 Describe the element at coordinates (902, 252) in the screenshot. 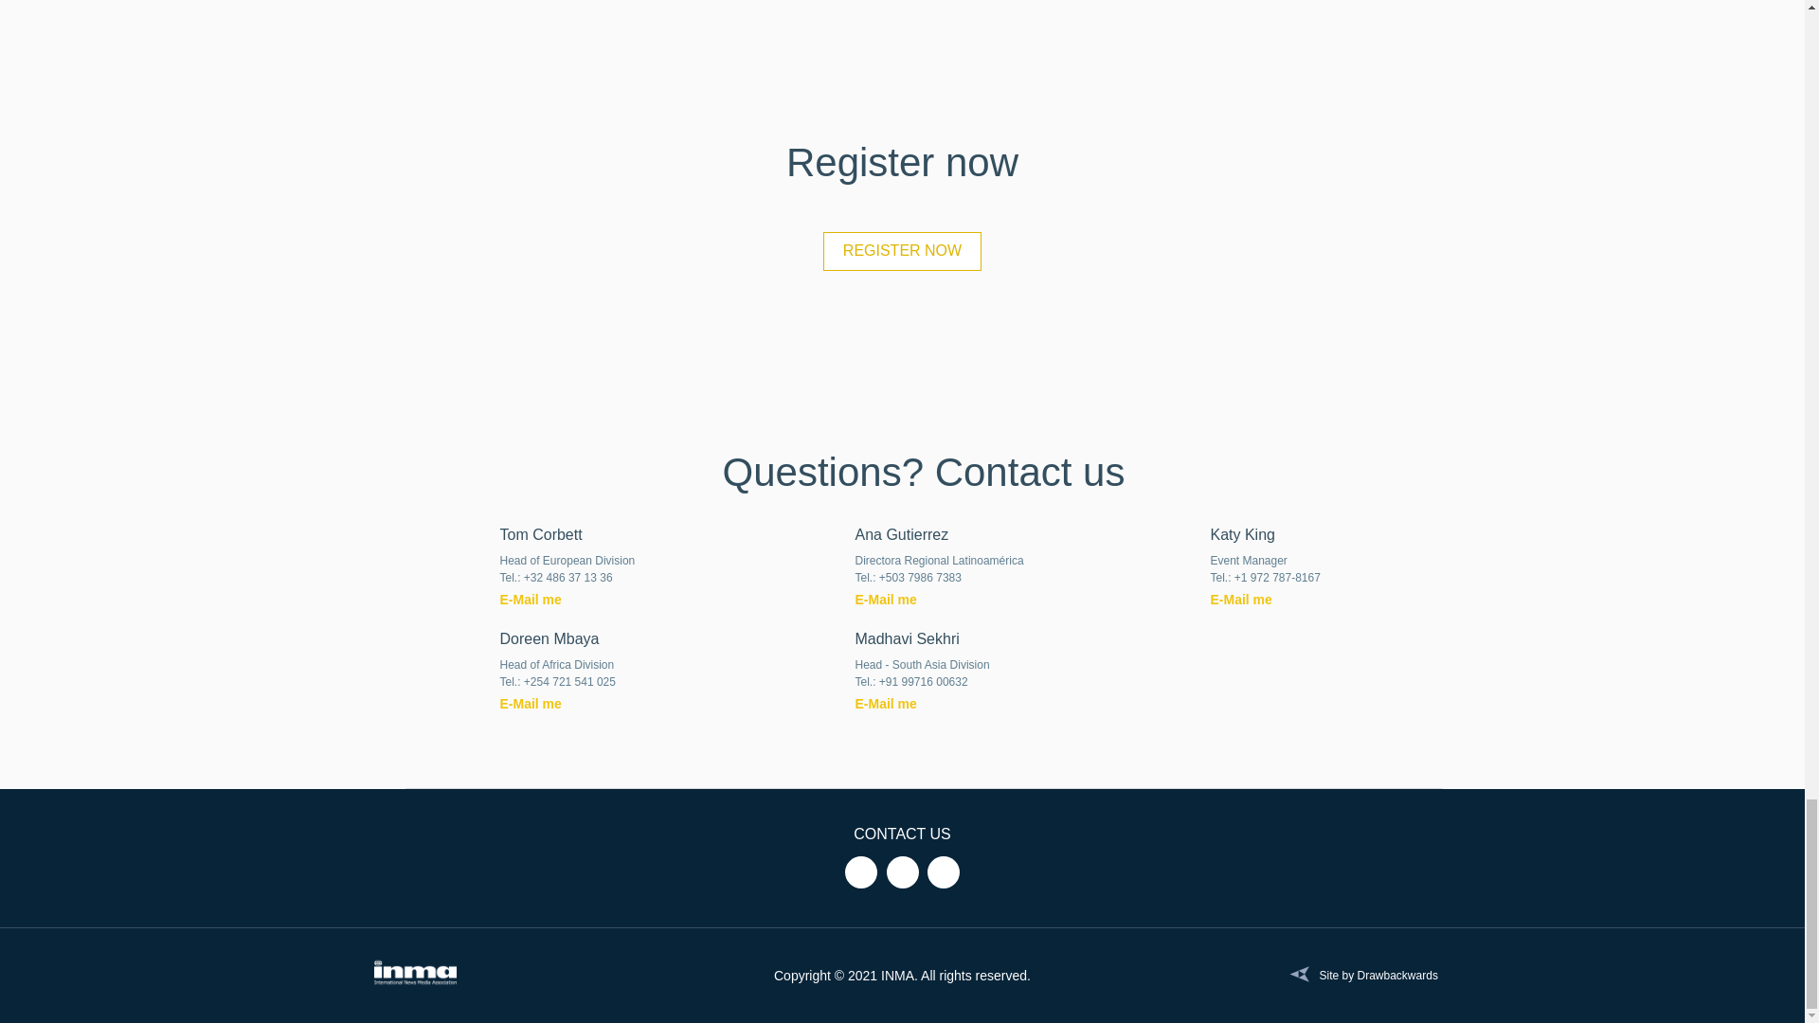

I see `REGISTER NOW` at that location.